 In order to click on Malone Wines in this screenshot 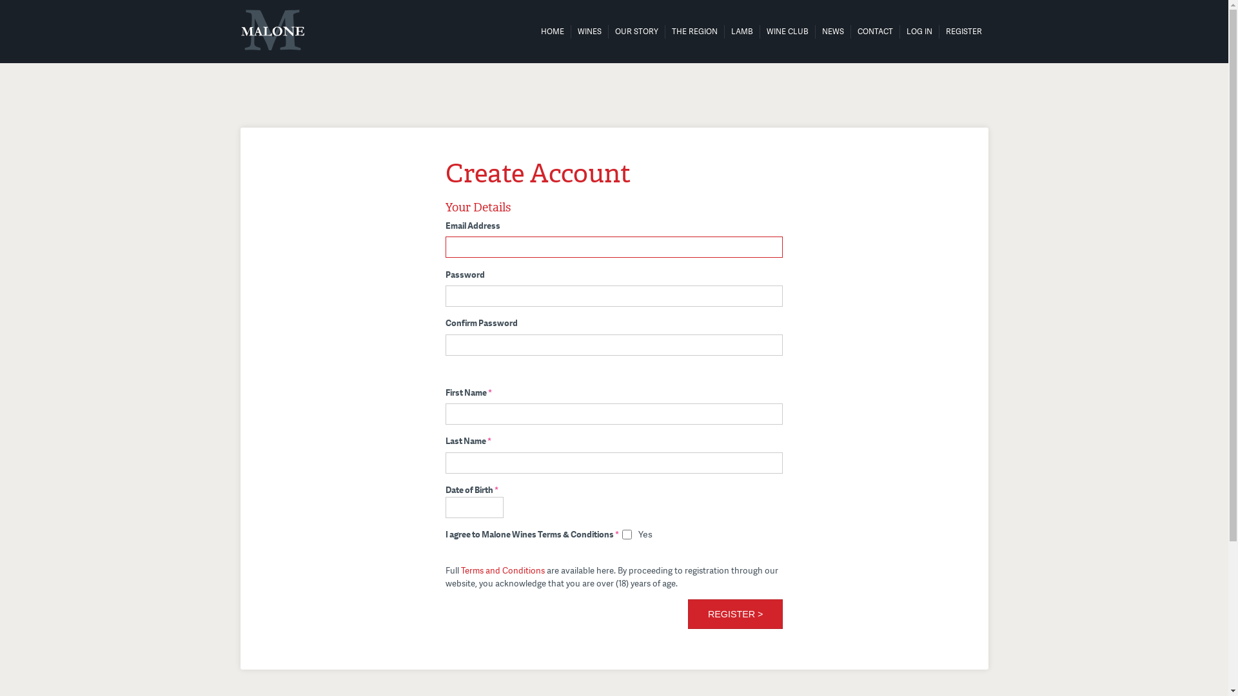, I will do `click(272, 30)`.